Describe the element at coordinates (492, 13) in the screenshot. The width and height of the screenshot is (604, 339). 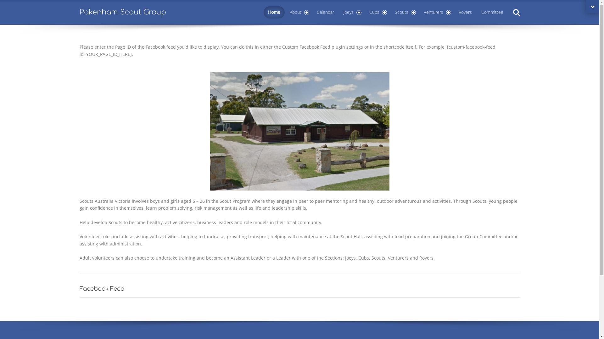
I see `Committee` at that location.